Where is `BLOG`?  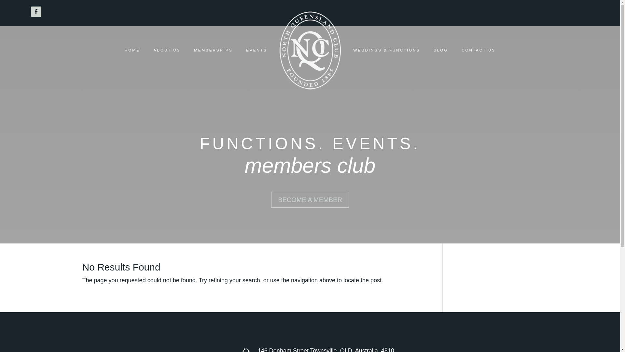 BLOG is located at coordinates (441, 50).